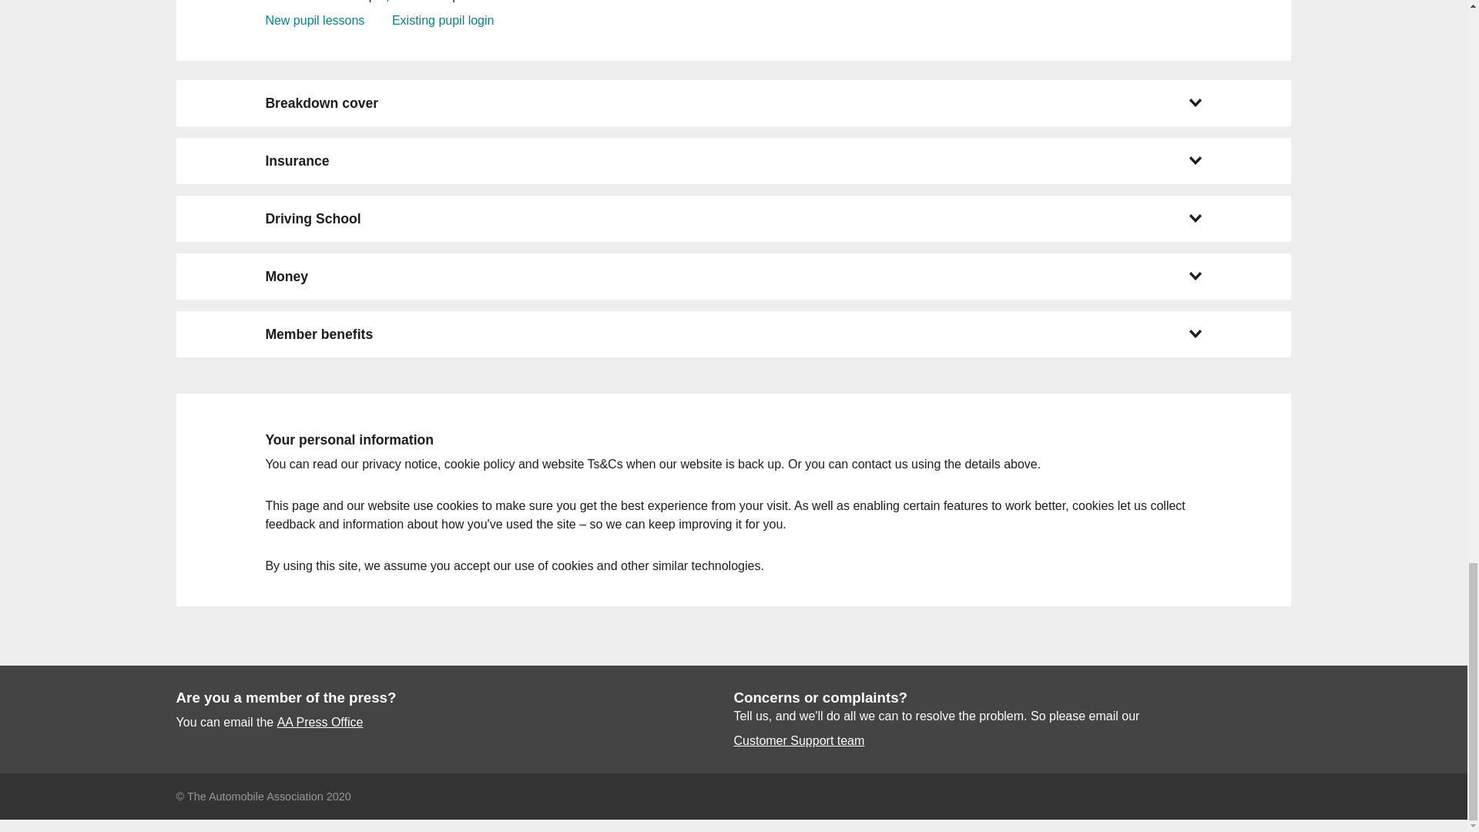 This screenshot has height=832, width=1479. What do you see at coordinates (320, 723) in the screenshot?
I see `AA Press Office` at bounding box center [320, 723].